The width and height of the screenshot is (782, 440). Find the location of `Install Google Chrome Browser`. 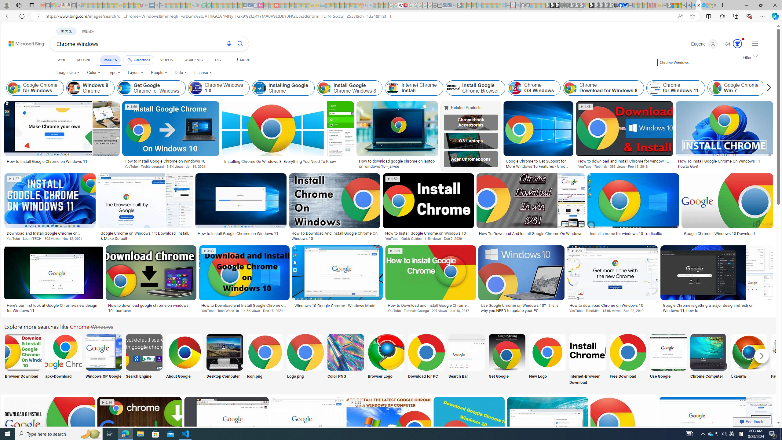

Install Google Chrome Browser is located at coordinates (475, 88).